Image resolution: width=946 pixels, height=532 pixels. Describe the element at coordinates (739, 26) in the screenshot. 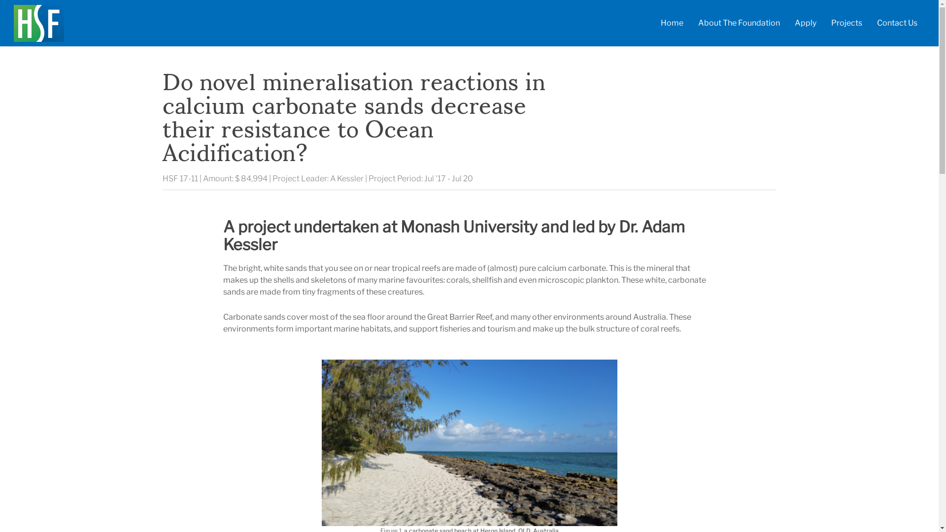

I see `About The Foundation` at that location.